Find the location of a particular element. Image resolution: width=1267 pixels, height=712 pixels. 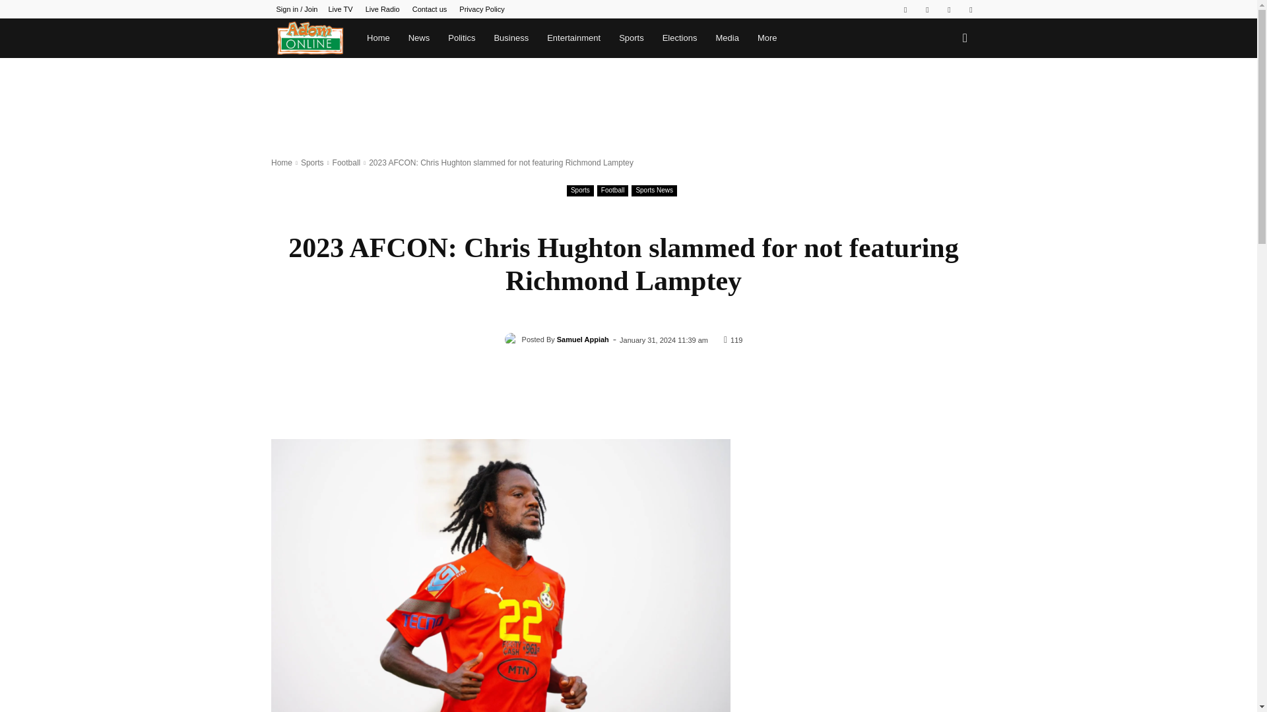

View all posts in Football is located at coordinates (346, 162).